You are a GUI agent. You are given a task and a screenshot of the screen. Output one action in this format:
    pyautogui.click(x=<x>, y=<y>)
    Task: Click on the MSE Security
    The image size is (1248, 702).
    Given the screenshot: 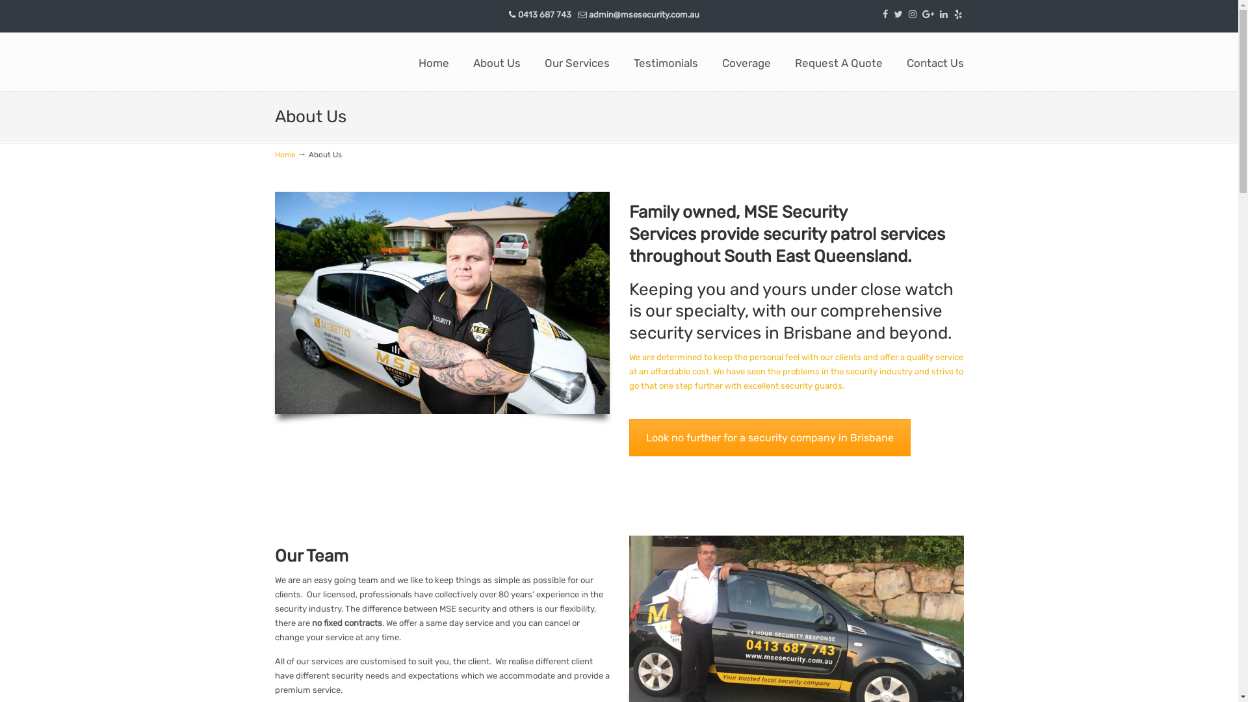 What is the action you would take?
    pyautogui.click(x=310, y=66)
    